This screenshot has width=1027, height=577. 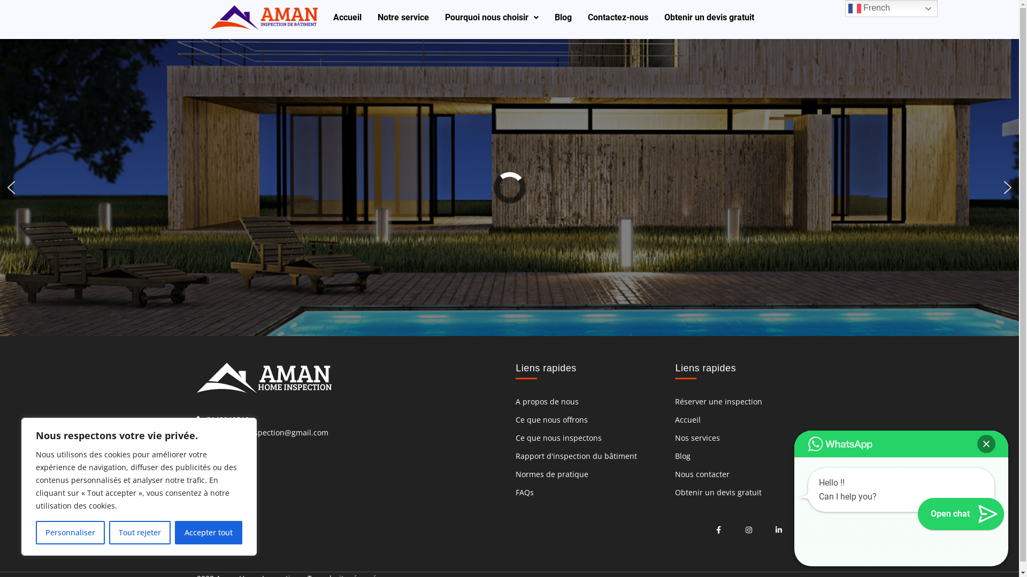 I want to click on Instagram, so click(x=749, y=530).